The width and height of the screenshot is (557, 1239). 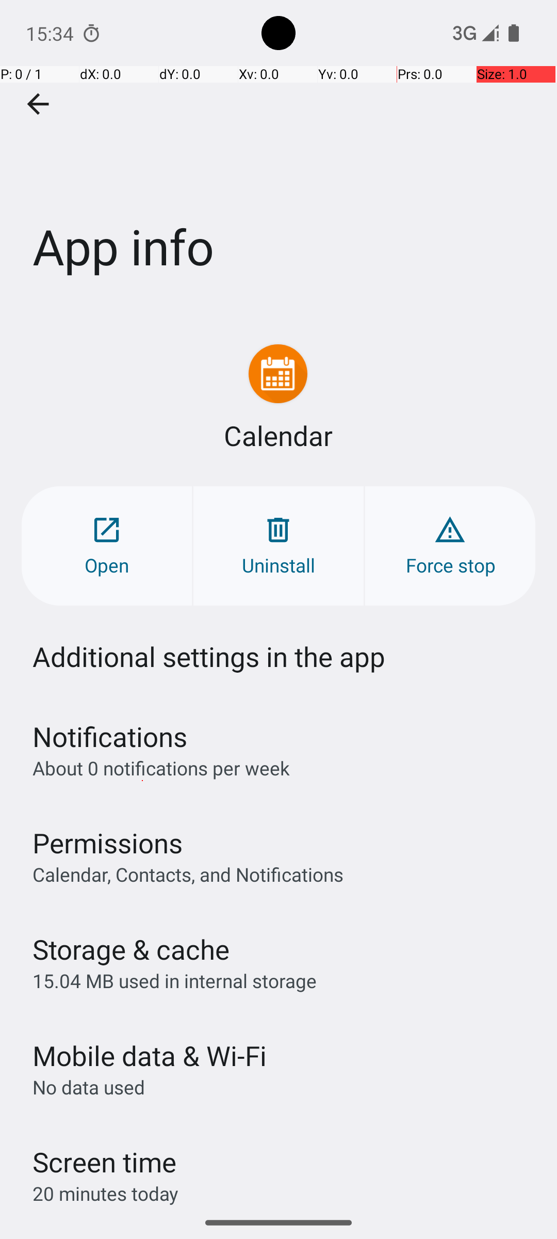 What do you see at coordinates (188, 874) in the screenshot?
I see `Calendar, Contacts, and Notifications` at bounding box center [188, 874].